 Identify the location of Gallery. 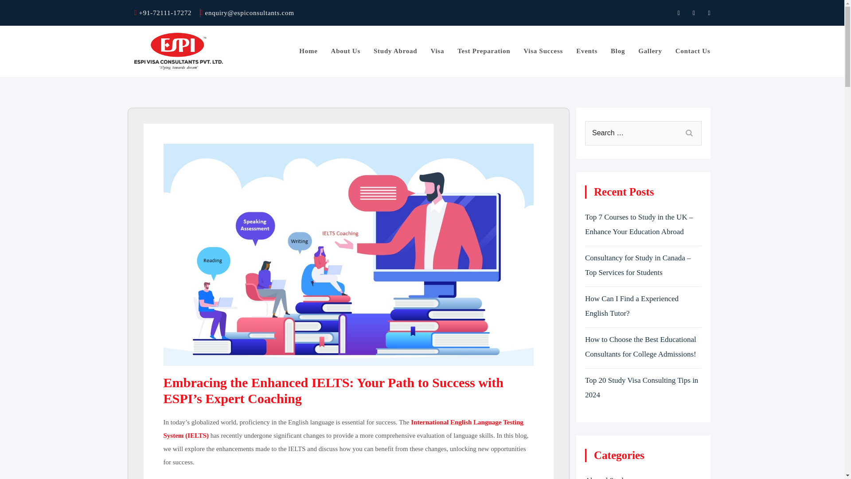
(650, 51).